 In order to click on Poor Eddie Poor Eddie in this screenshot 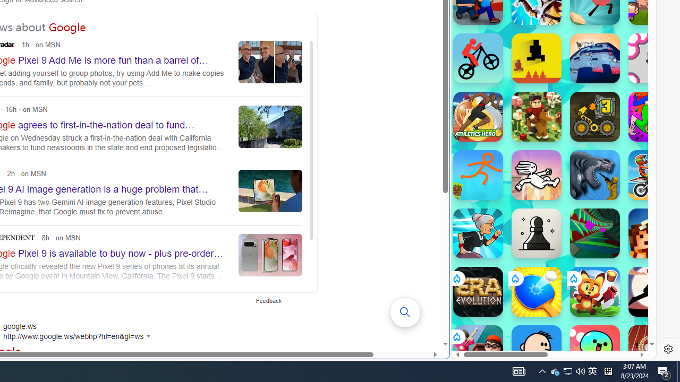, I will do `click(537, 350)`.